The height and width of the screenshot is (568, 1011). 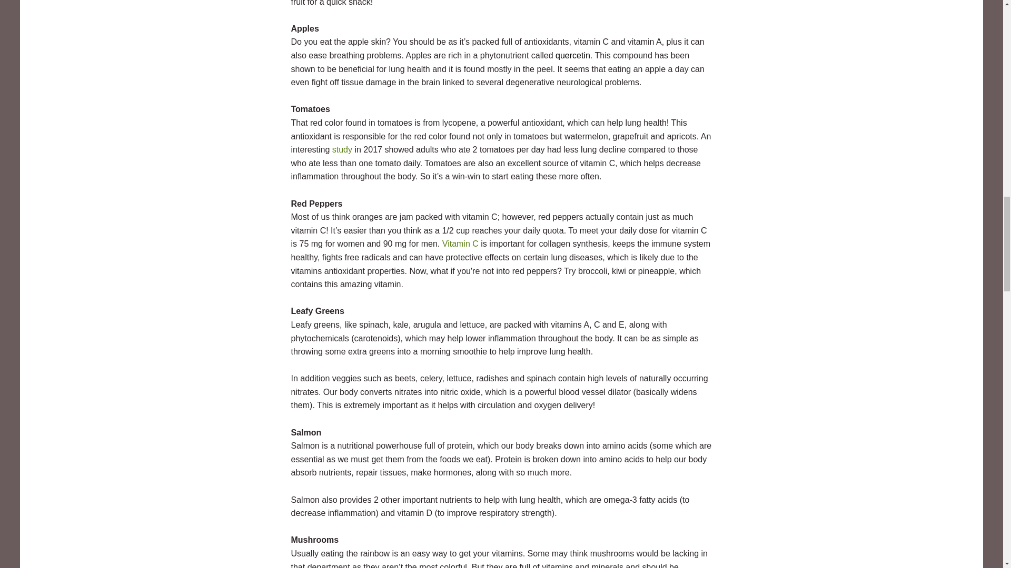 What do you see at coordinates (573, 56) in the screenshot?
I see `apple skin, lung health` at bounding box center [573, 56].